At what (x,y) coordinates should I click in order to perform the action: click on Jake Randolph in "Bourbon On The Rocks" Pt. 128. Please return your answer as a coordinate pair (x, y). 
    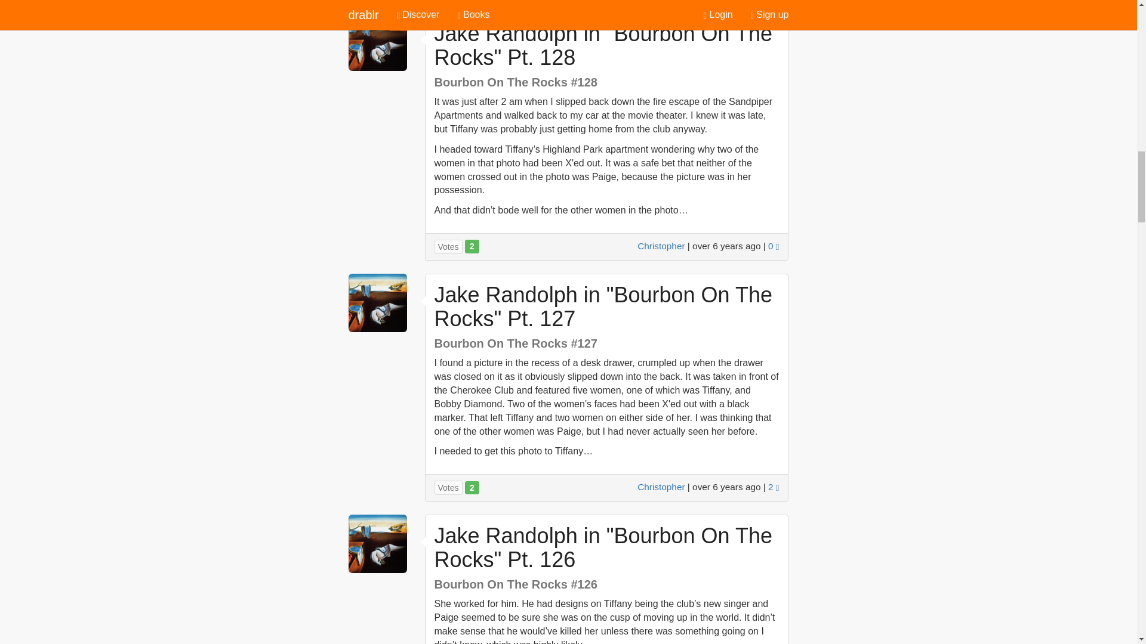
    Looking at the image, I should click on (603, 45).